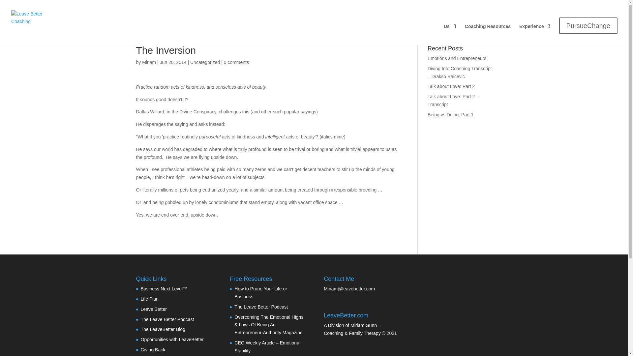 This screenshot has width=633, height=356. I want to click on 0 comments, so click(236, 62).